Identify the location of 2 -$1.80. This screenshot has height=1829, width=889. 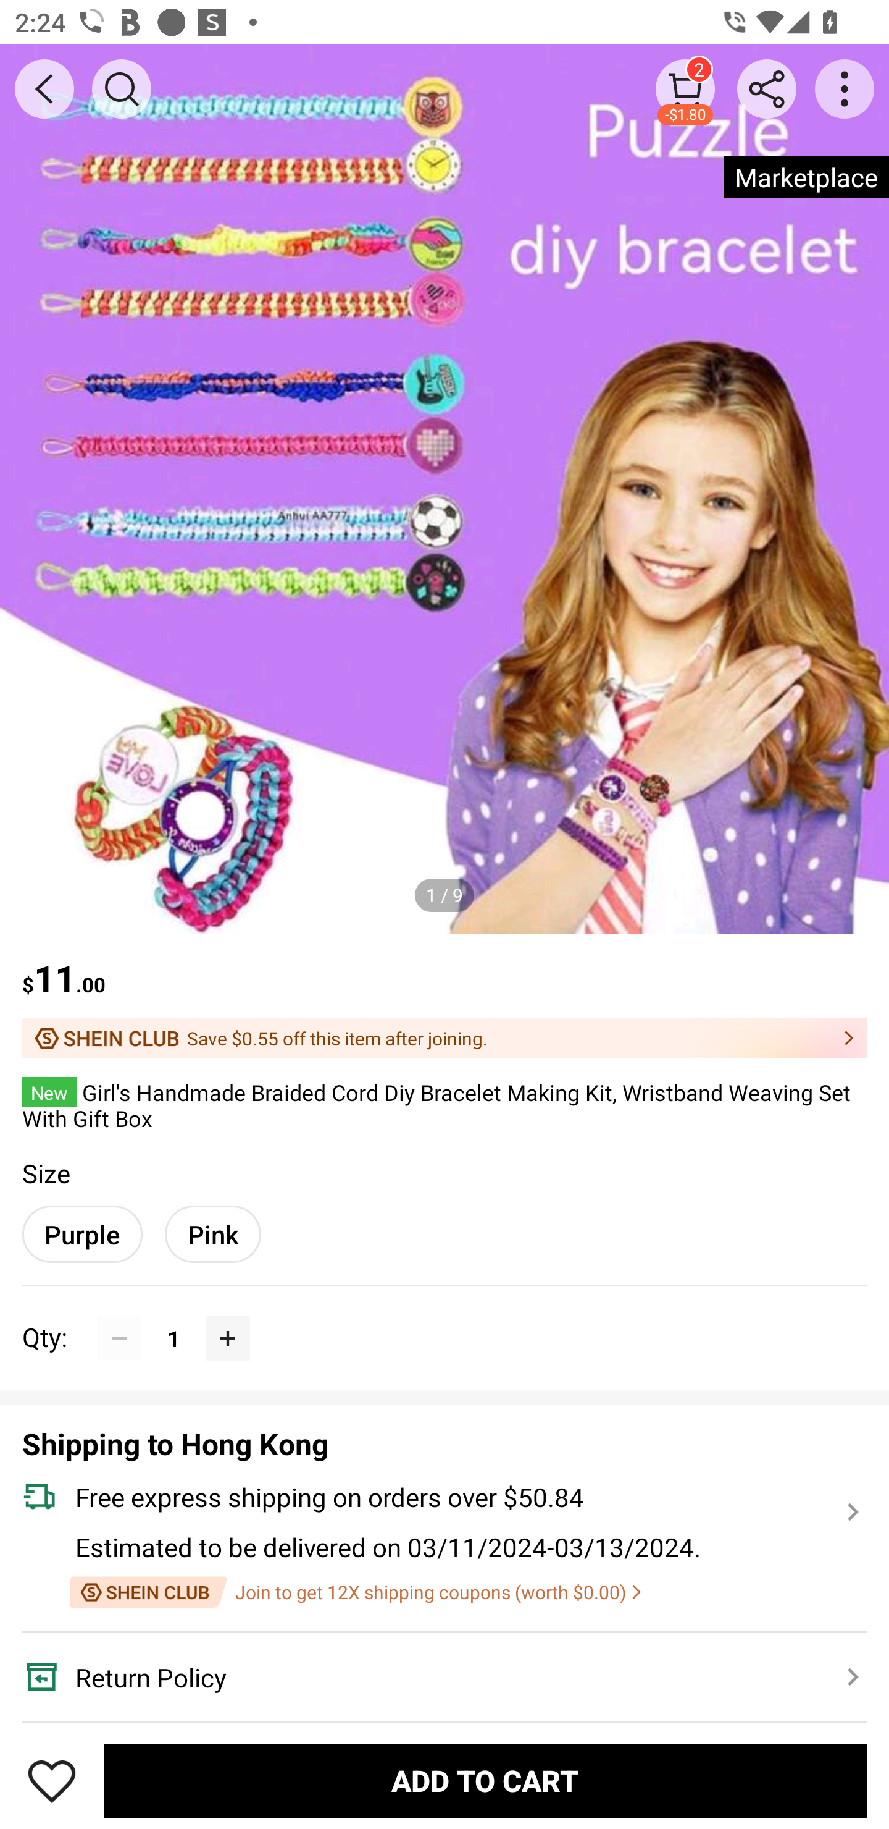
(685, 88).